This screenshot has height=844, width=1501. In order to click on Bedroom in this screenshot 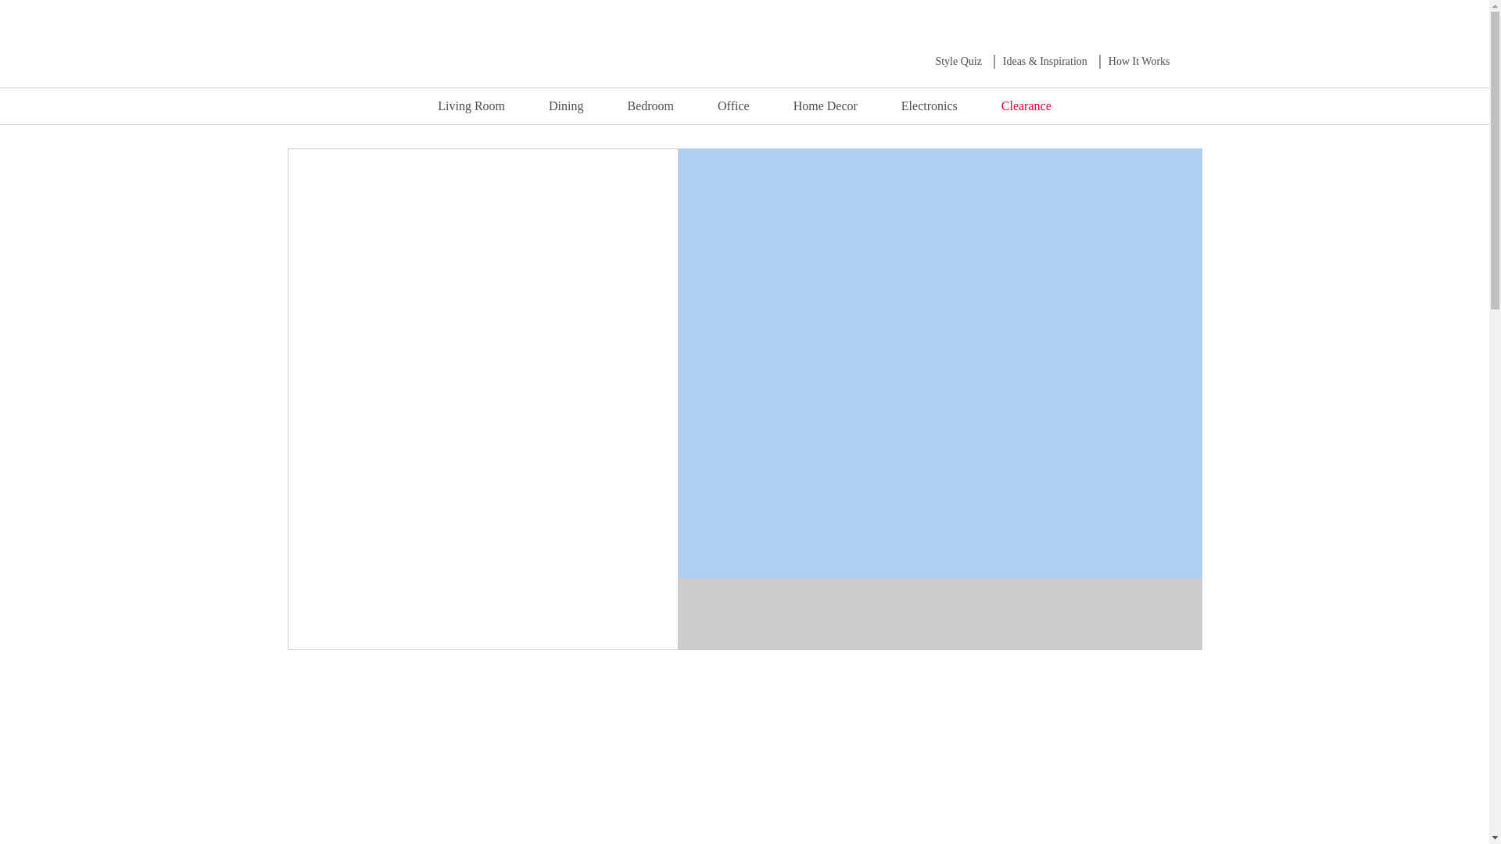, I will do `click(650, 105)`.